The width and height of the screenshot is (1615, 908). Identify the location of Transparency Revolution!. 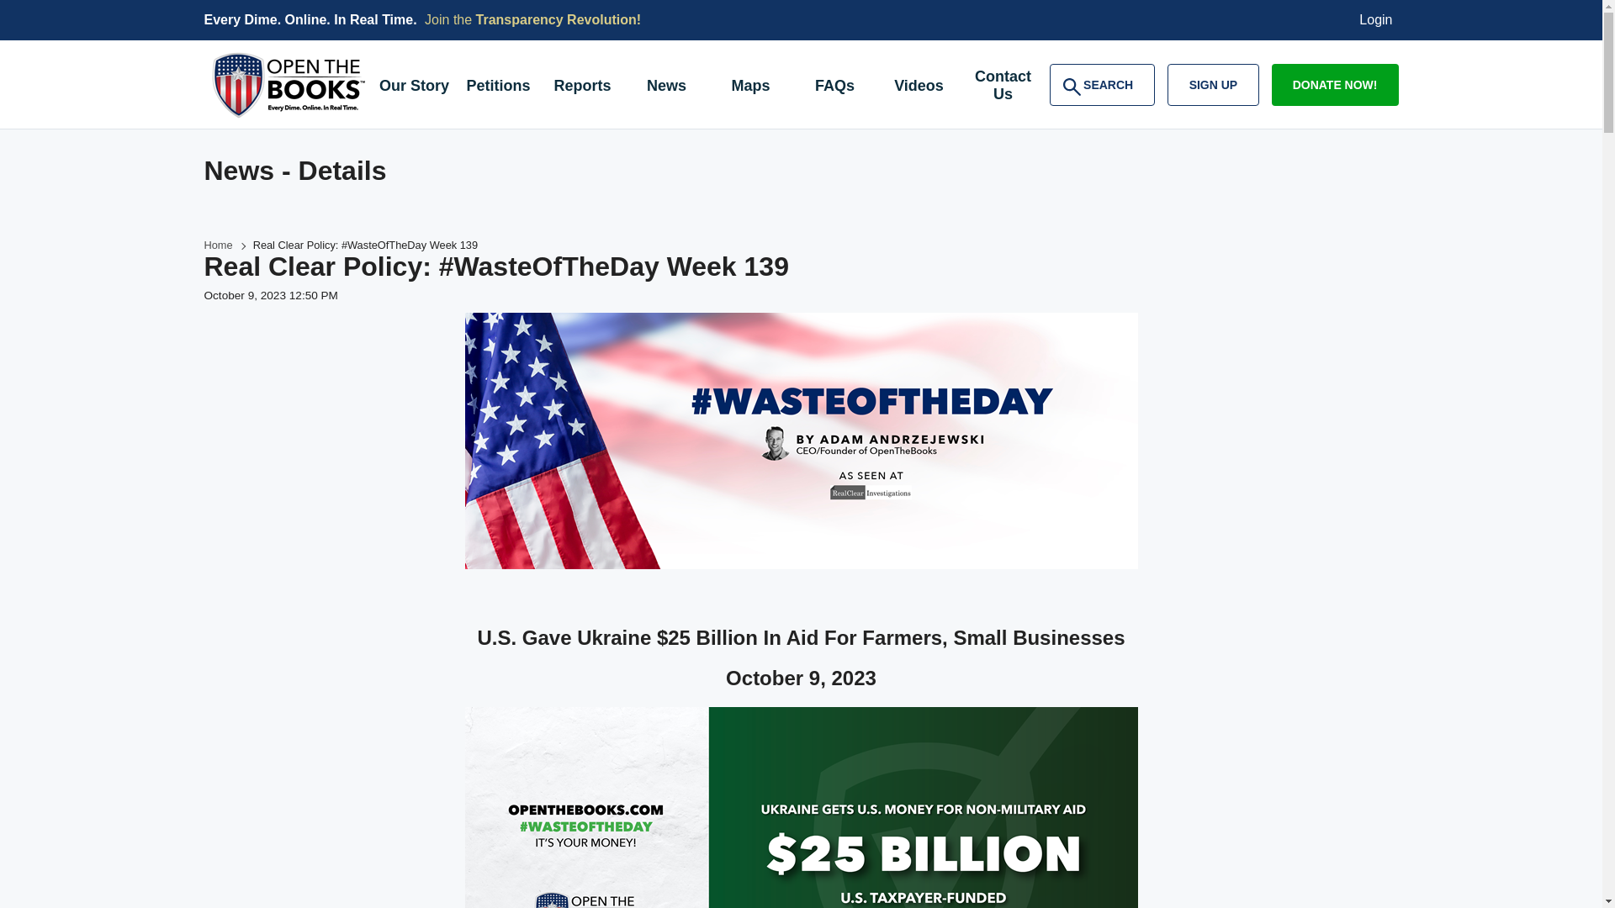
(559, 20).